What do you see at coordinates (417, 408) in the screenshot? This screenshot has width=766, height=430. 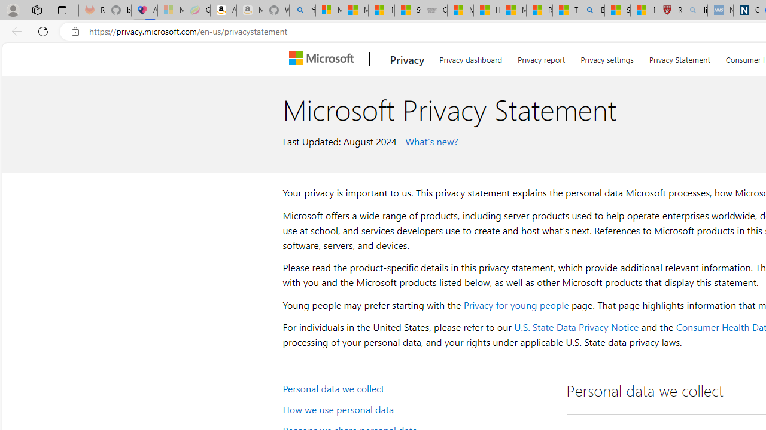 I see `How we use personal data` at bounding box center [417, 408].